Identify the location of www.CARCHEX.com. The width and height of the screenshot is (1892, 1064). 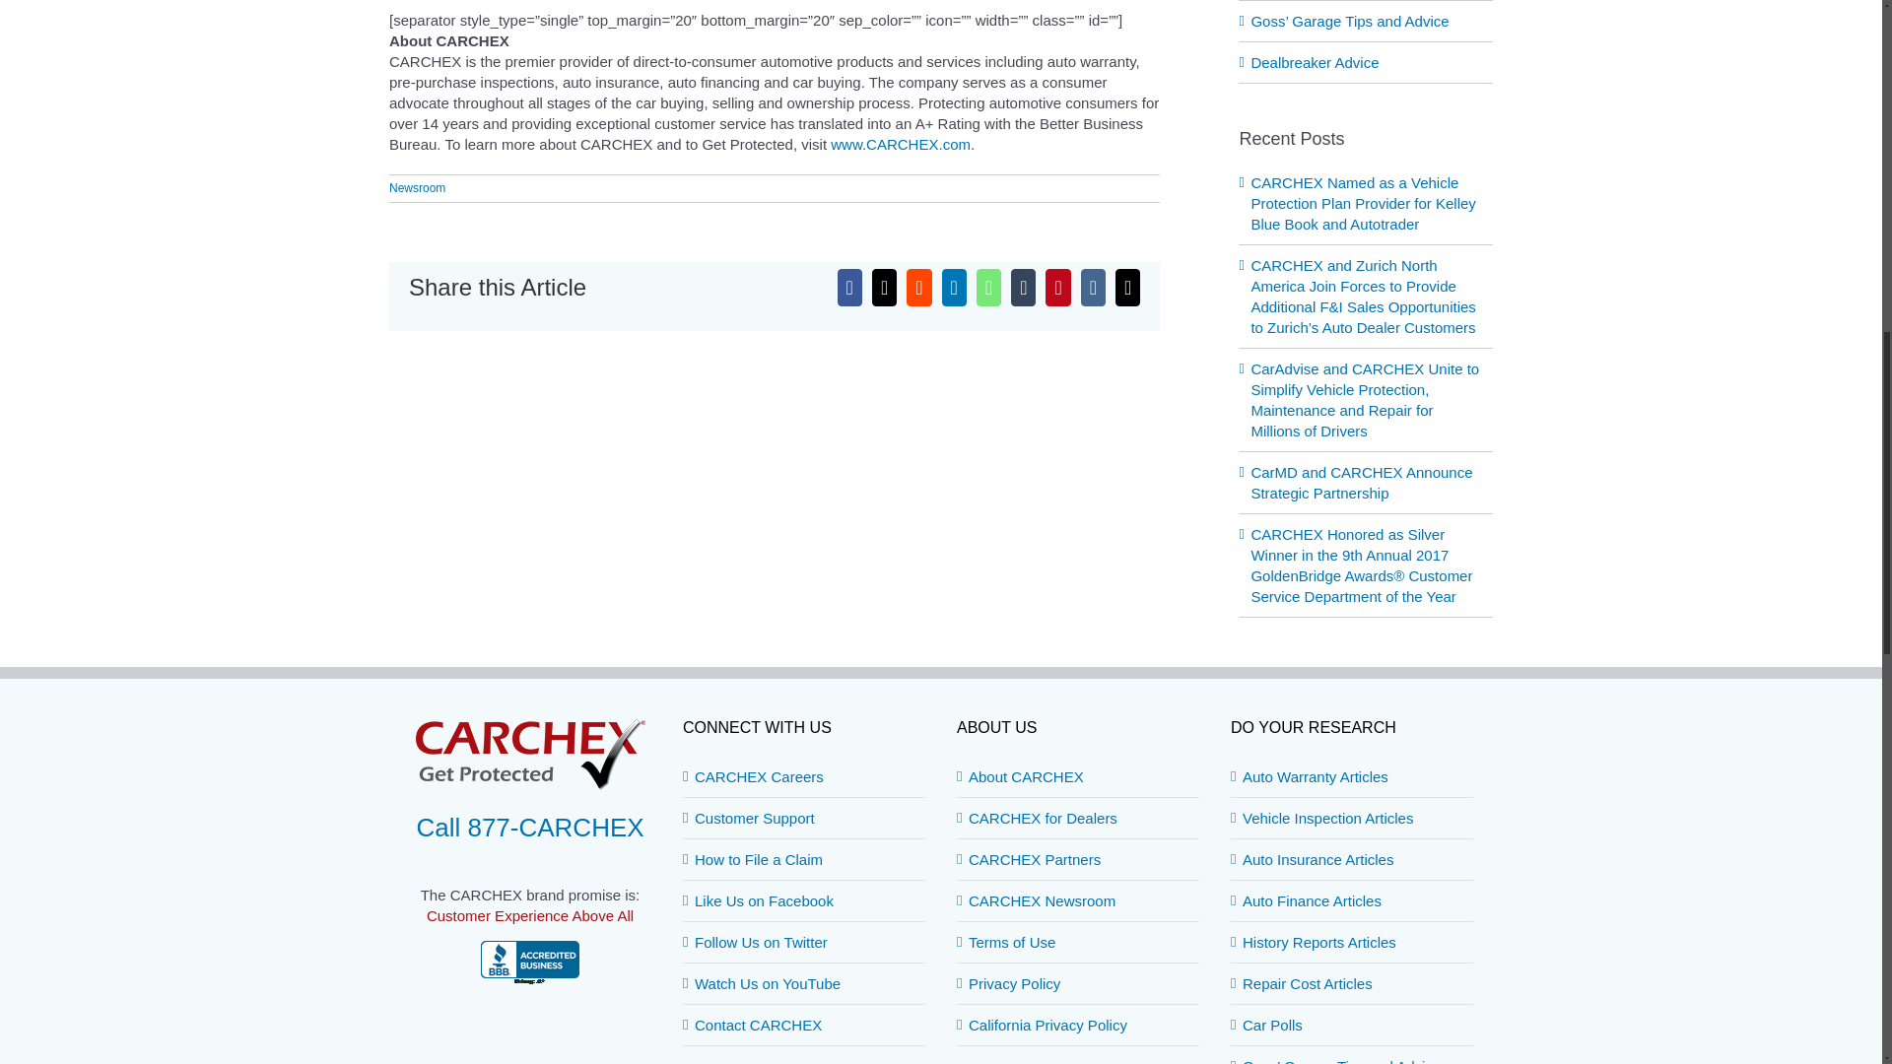
(900, 144).